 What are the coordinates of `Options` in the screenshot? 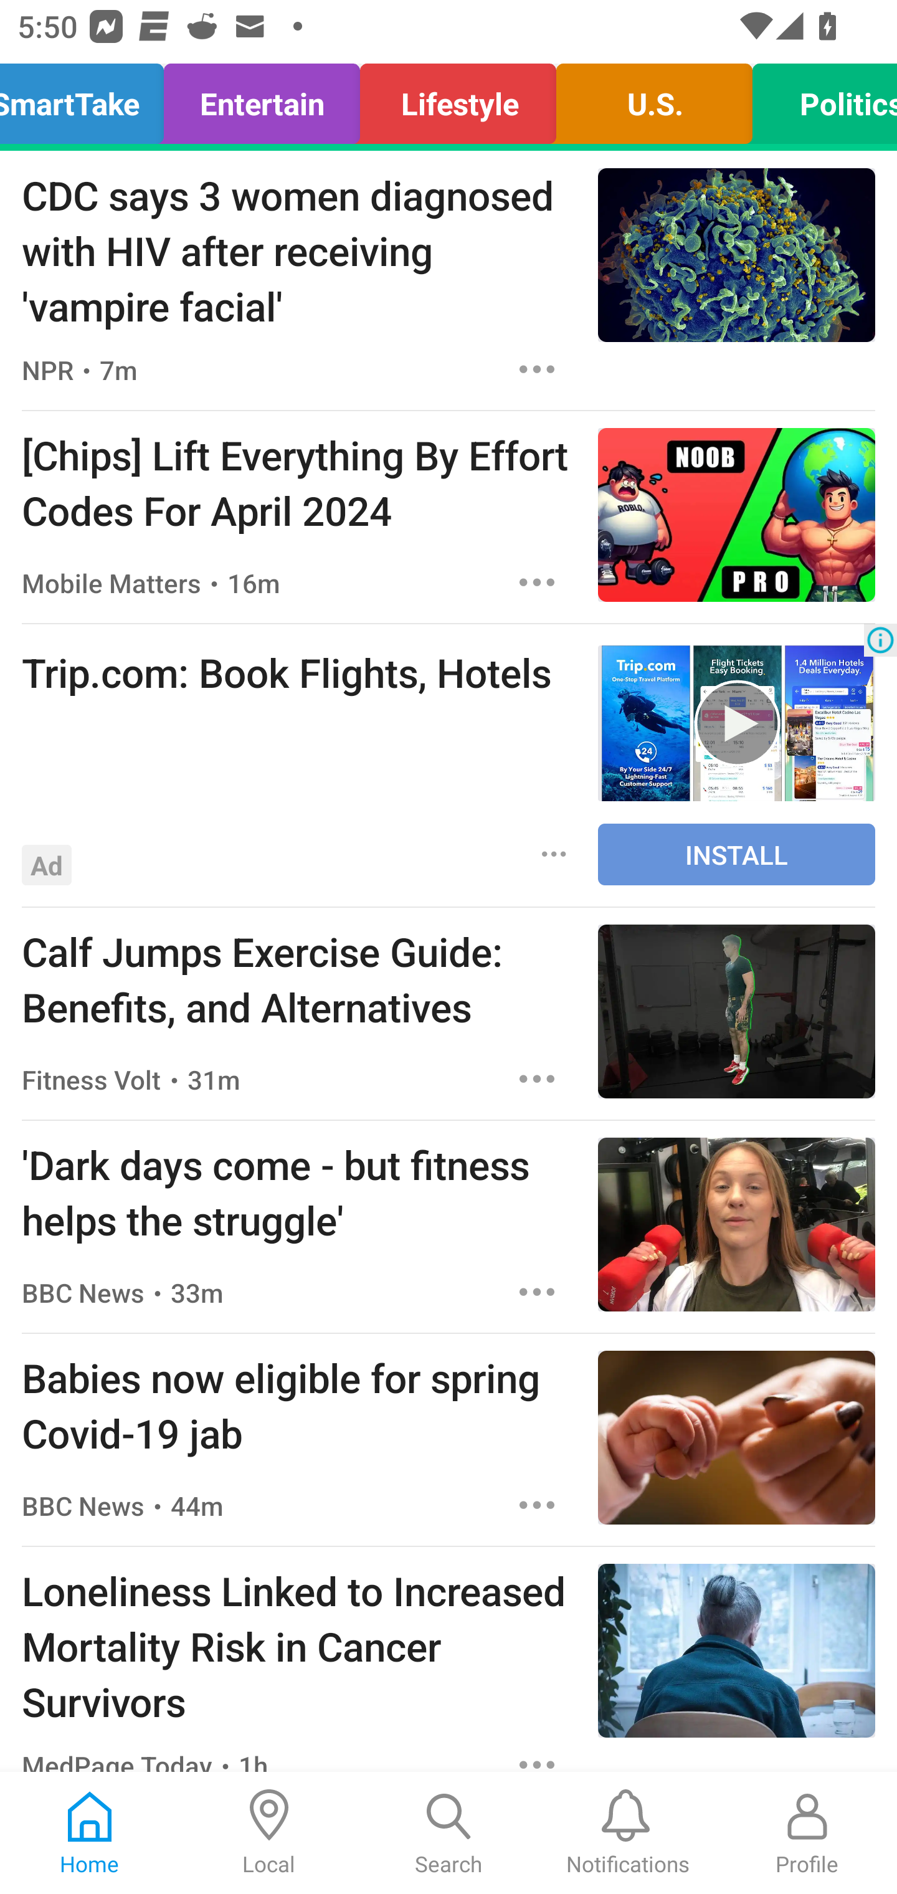 It's located at (537, 1291).